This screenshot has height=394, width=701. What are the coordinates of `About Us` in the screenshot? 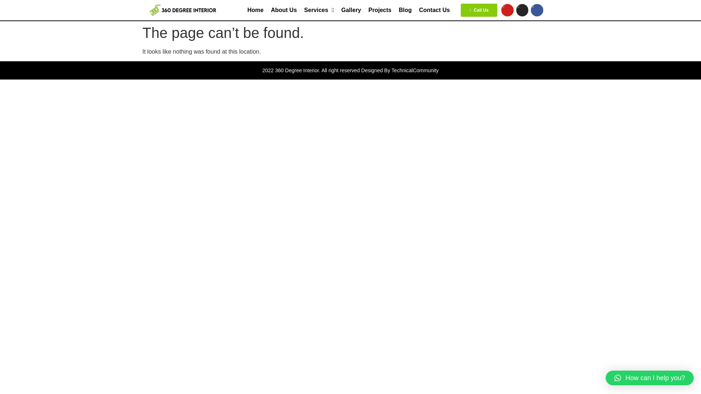 It's located at (284, 10).